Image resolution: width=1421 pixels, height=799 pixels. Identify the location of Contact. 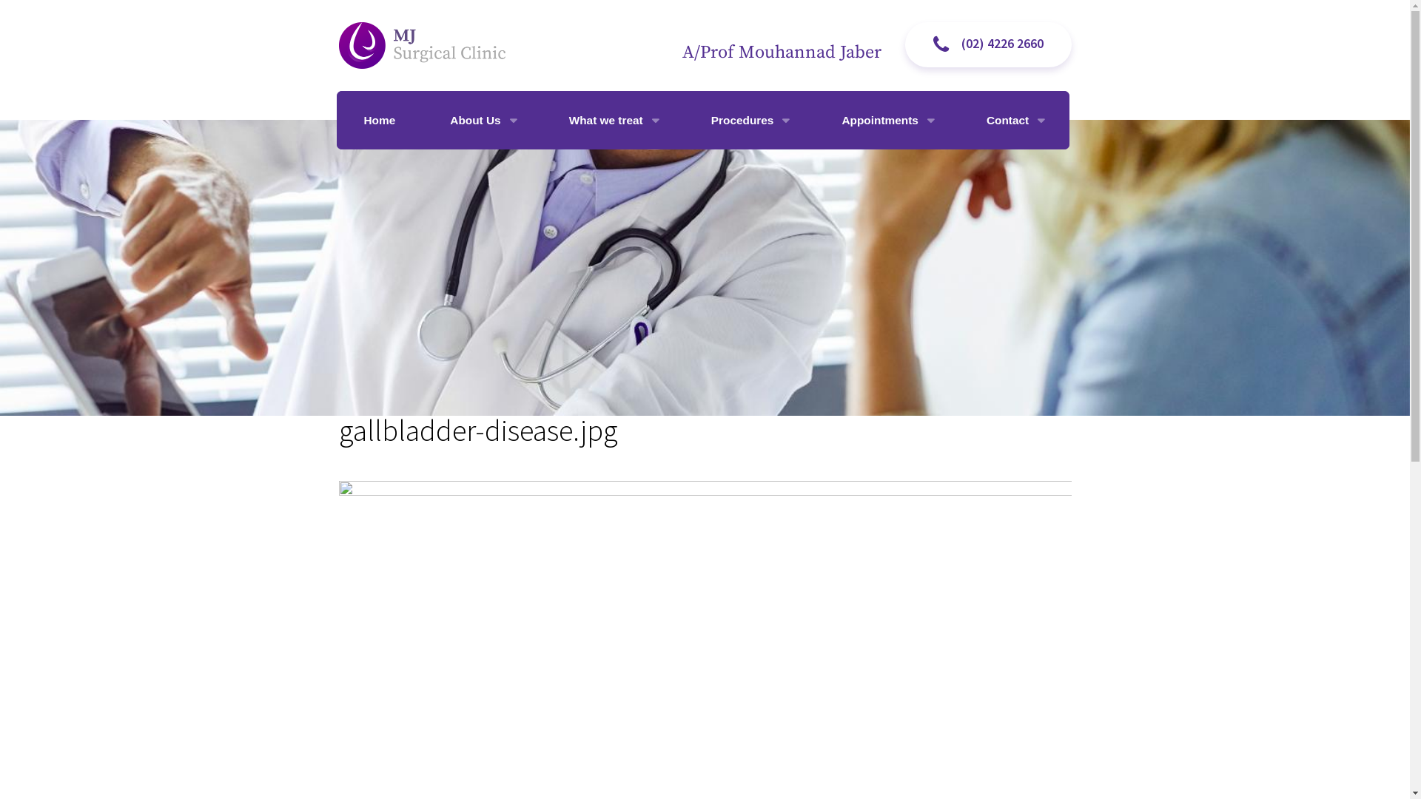
(1014, 120).